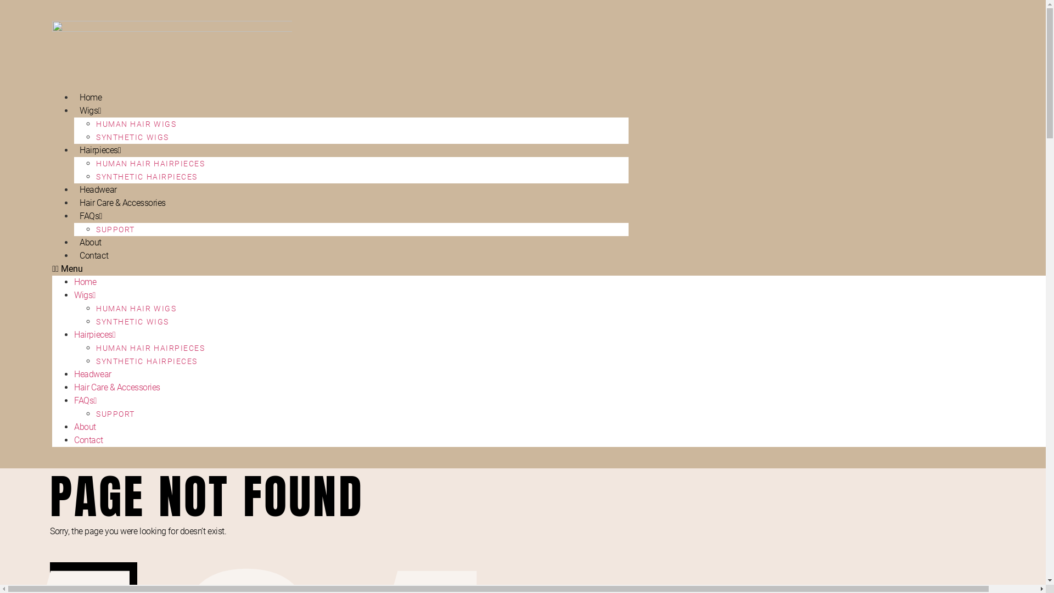  What do you see at coordinates (93, 575) in the screenshot?
I see `BACK TO HOME` at bounding box center [93, 575].